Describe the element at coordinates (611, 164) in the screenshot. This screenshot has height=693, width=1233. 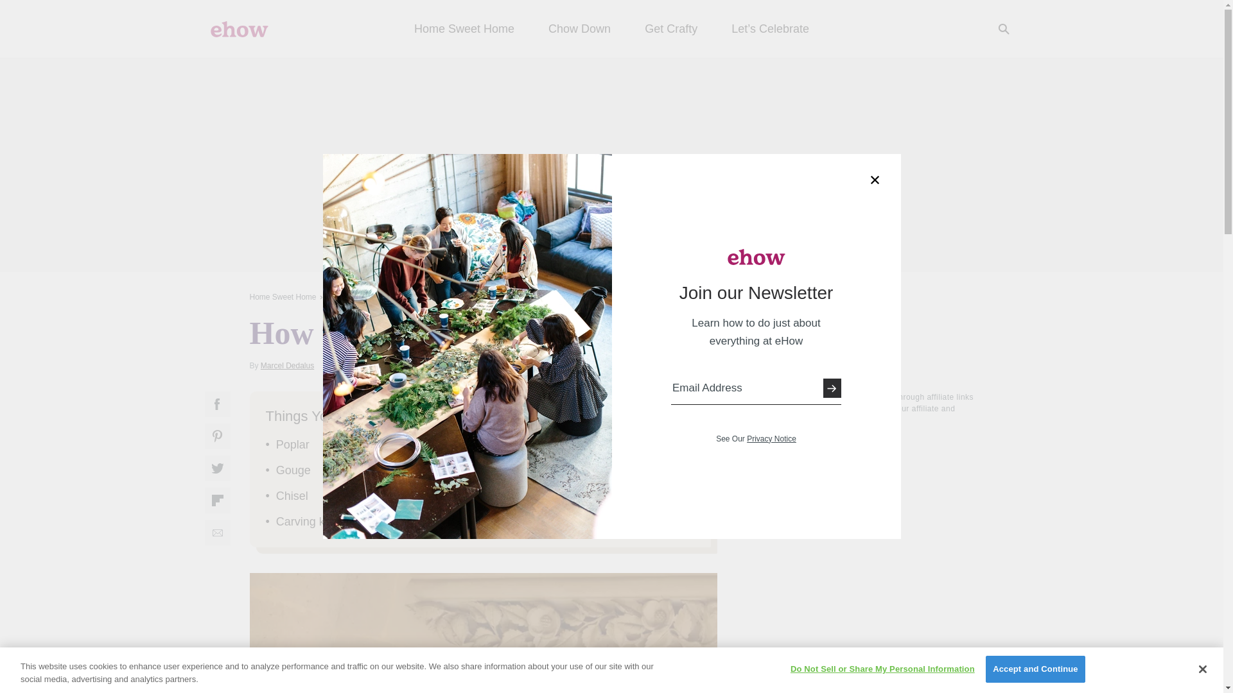
I see `3rd party ad content` at that location.